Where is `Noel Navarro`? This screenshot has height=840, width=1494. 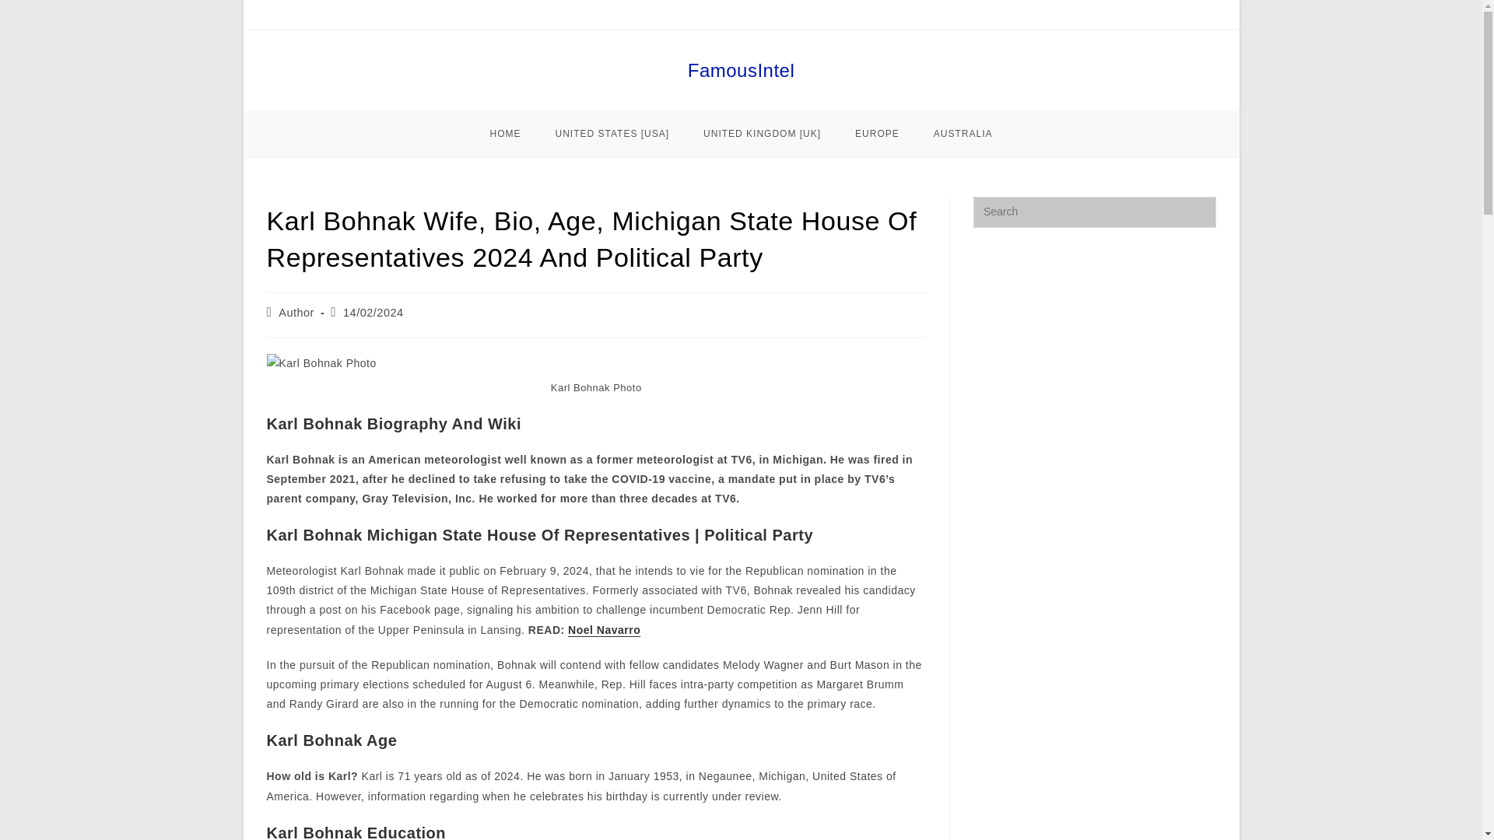
Noel Navarro is located at coordinates (604, 630).